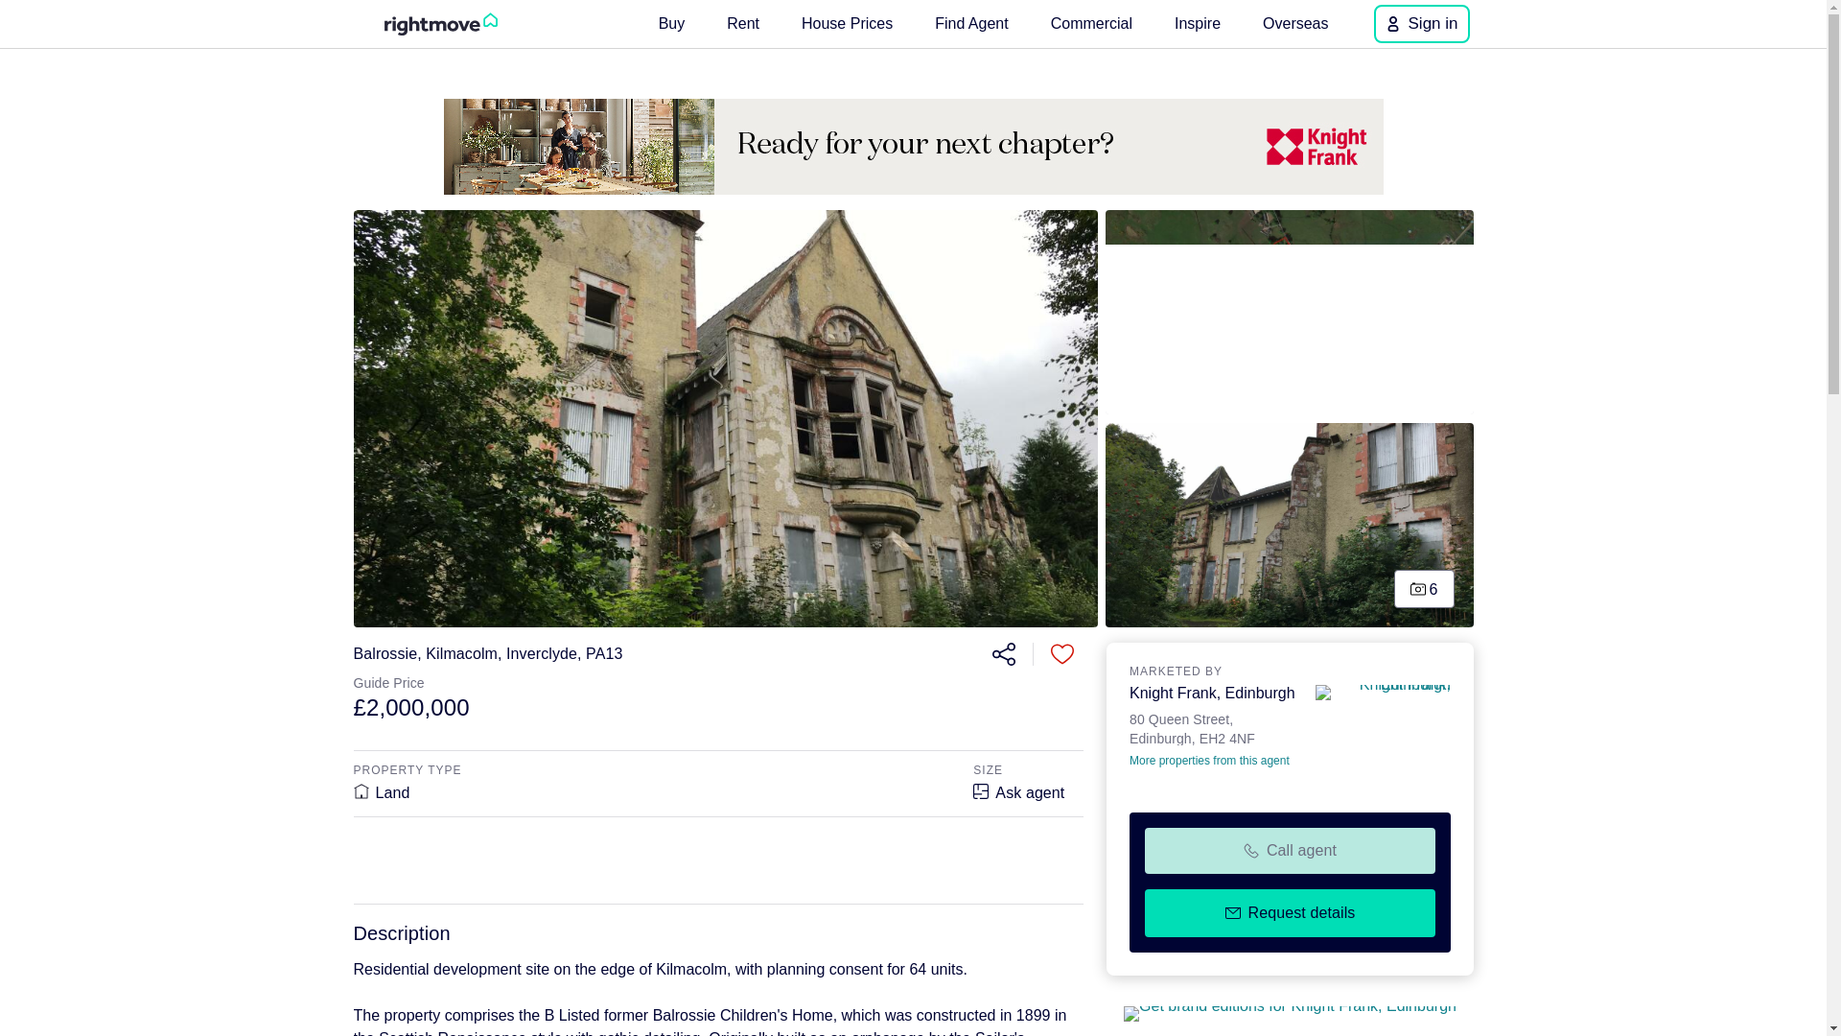 The height and width of the screenshot is (1036, 1841). I want to click on Buy, so click(1290, 525).